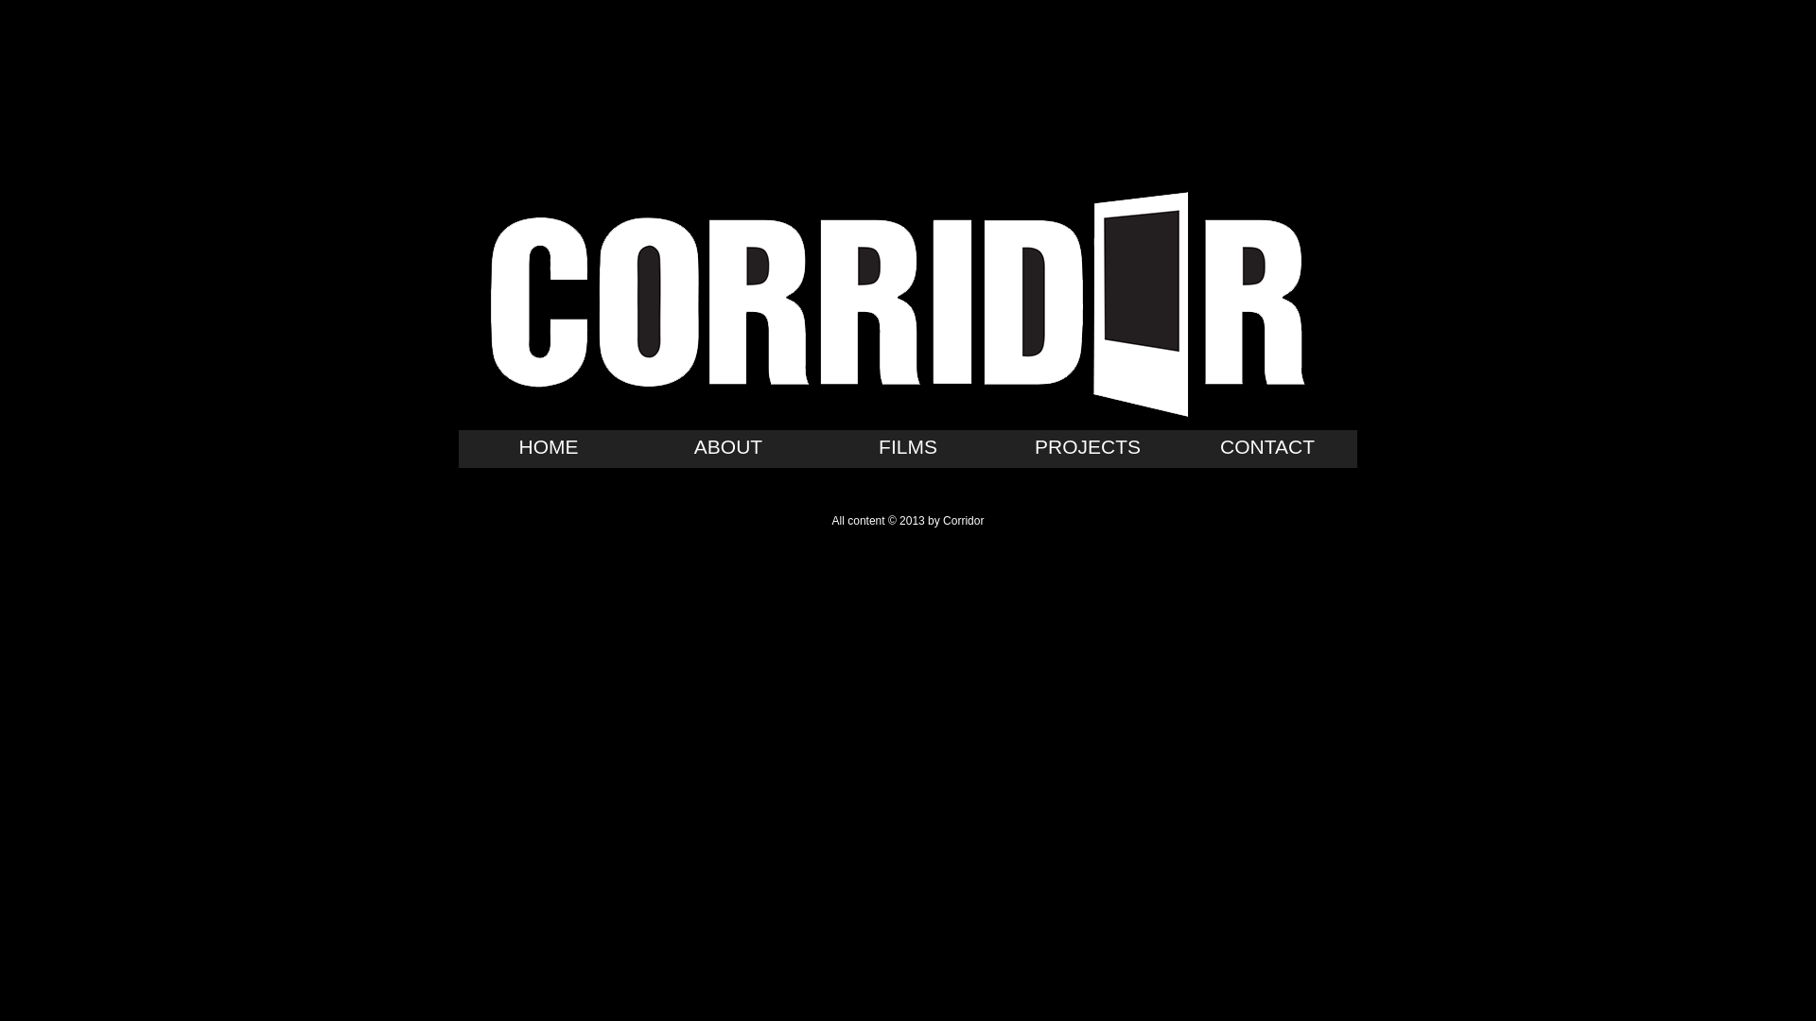 The image size is (1816, 1021). What do you see at coordinates (549, 449) in the screenshot?
I see `home` at bounding box center [549, 449].